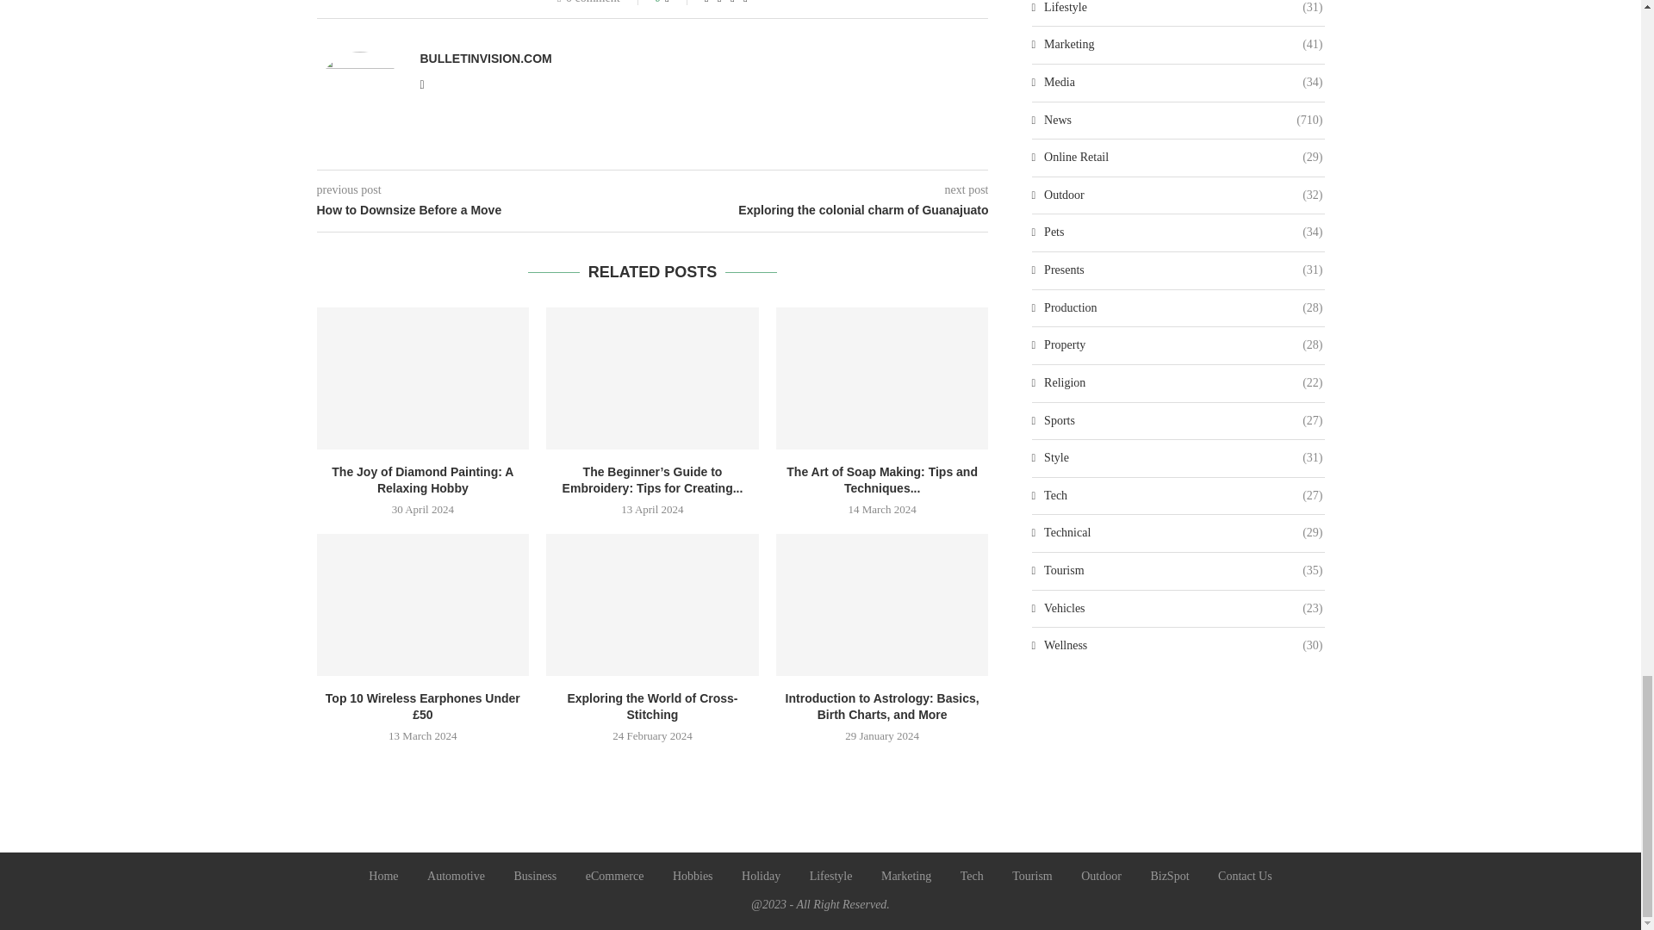 Image resolution: width=1654 pixels, height=930 pixels. What do you see at coordinates (486, 59) in the screenshot?
I see `Author bulletinvision.com` at bounding box center [486, 59].